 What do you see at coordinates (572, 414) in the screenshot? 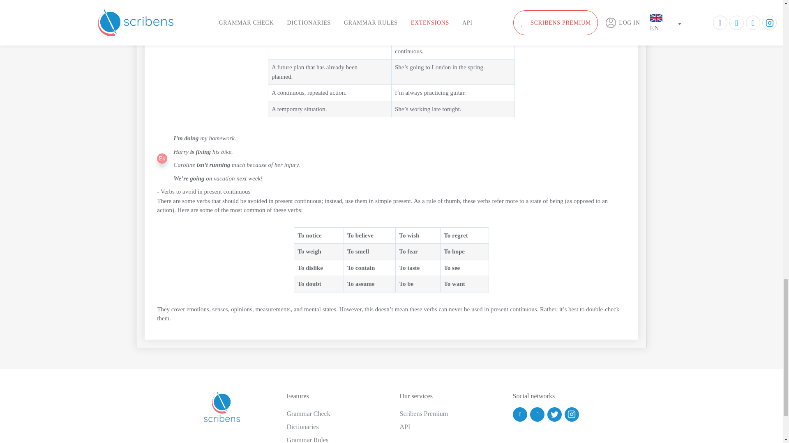
I see `Instagram` at bounding box center [572, 414].